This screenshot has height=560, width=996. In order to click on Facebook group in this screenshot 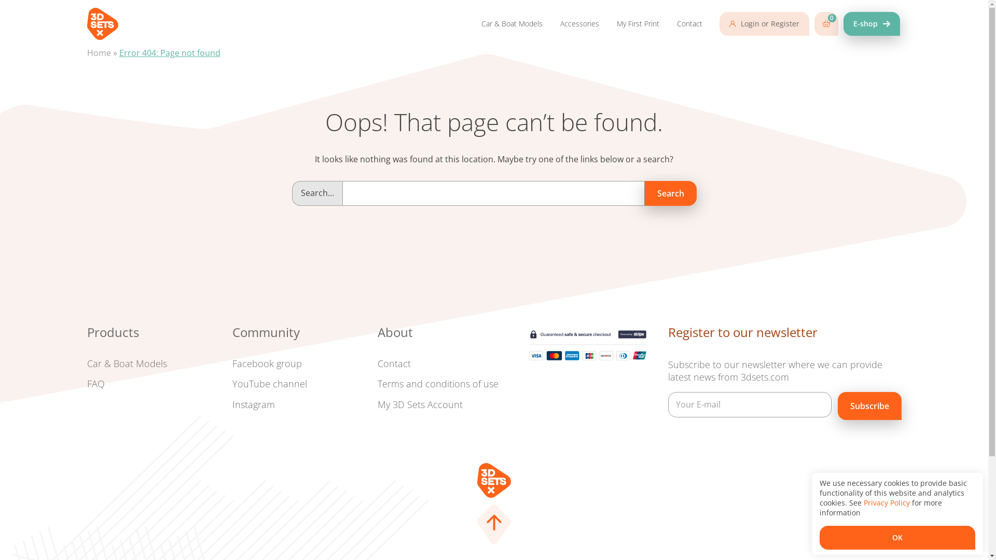, I will do `click(267, 363)`.